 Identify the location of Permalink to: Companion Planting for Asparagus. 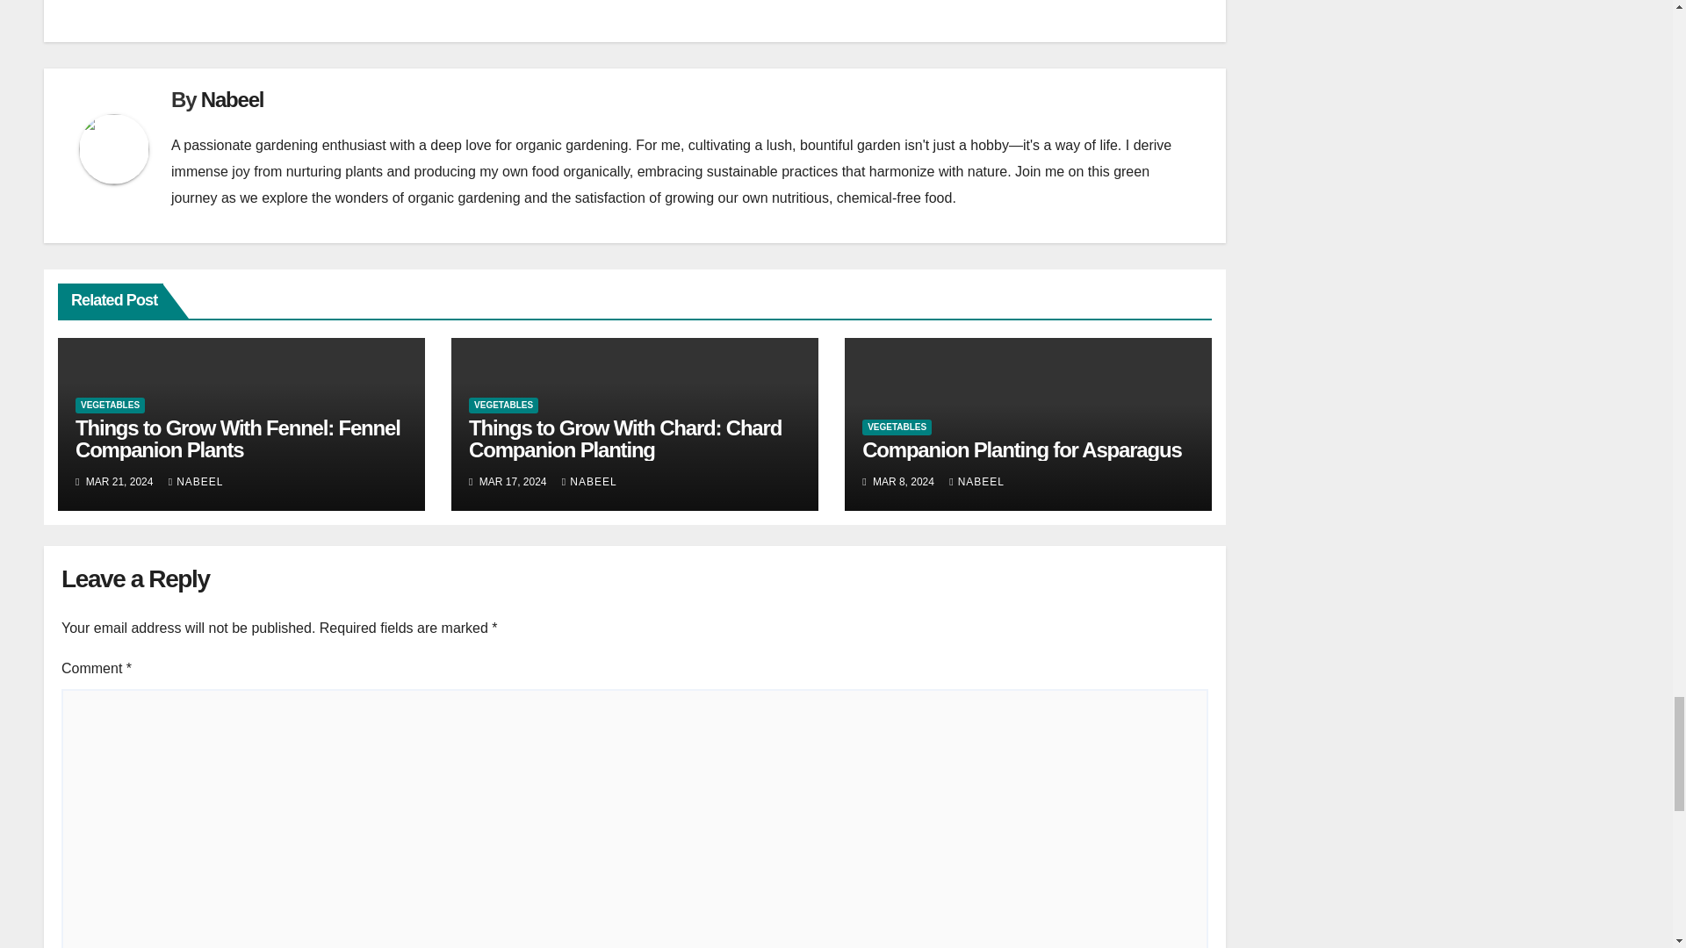
(1021, 449).